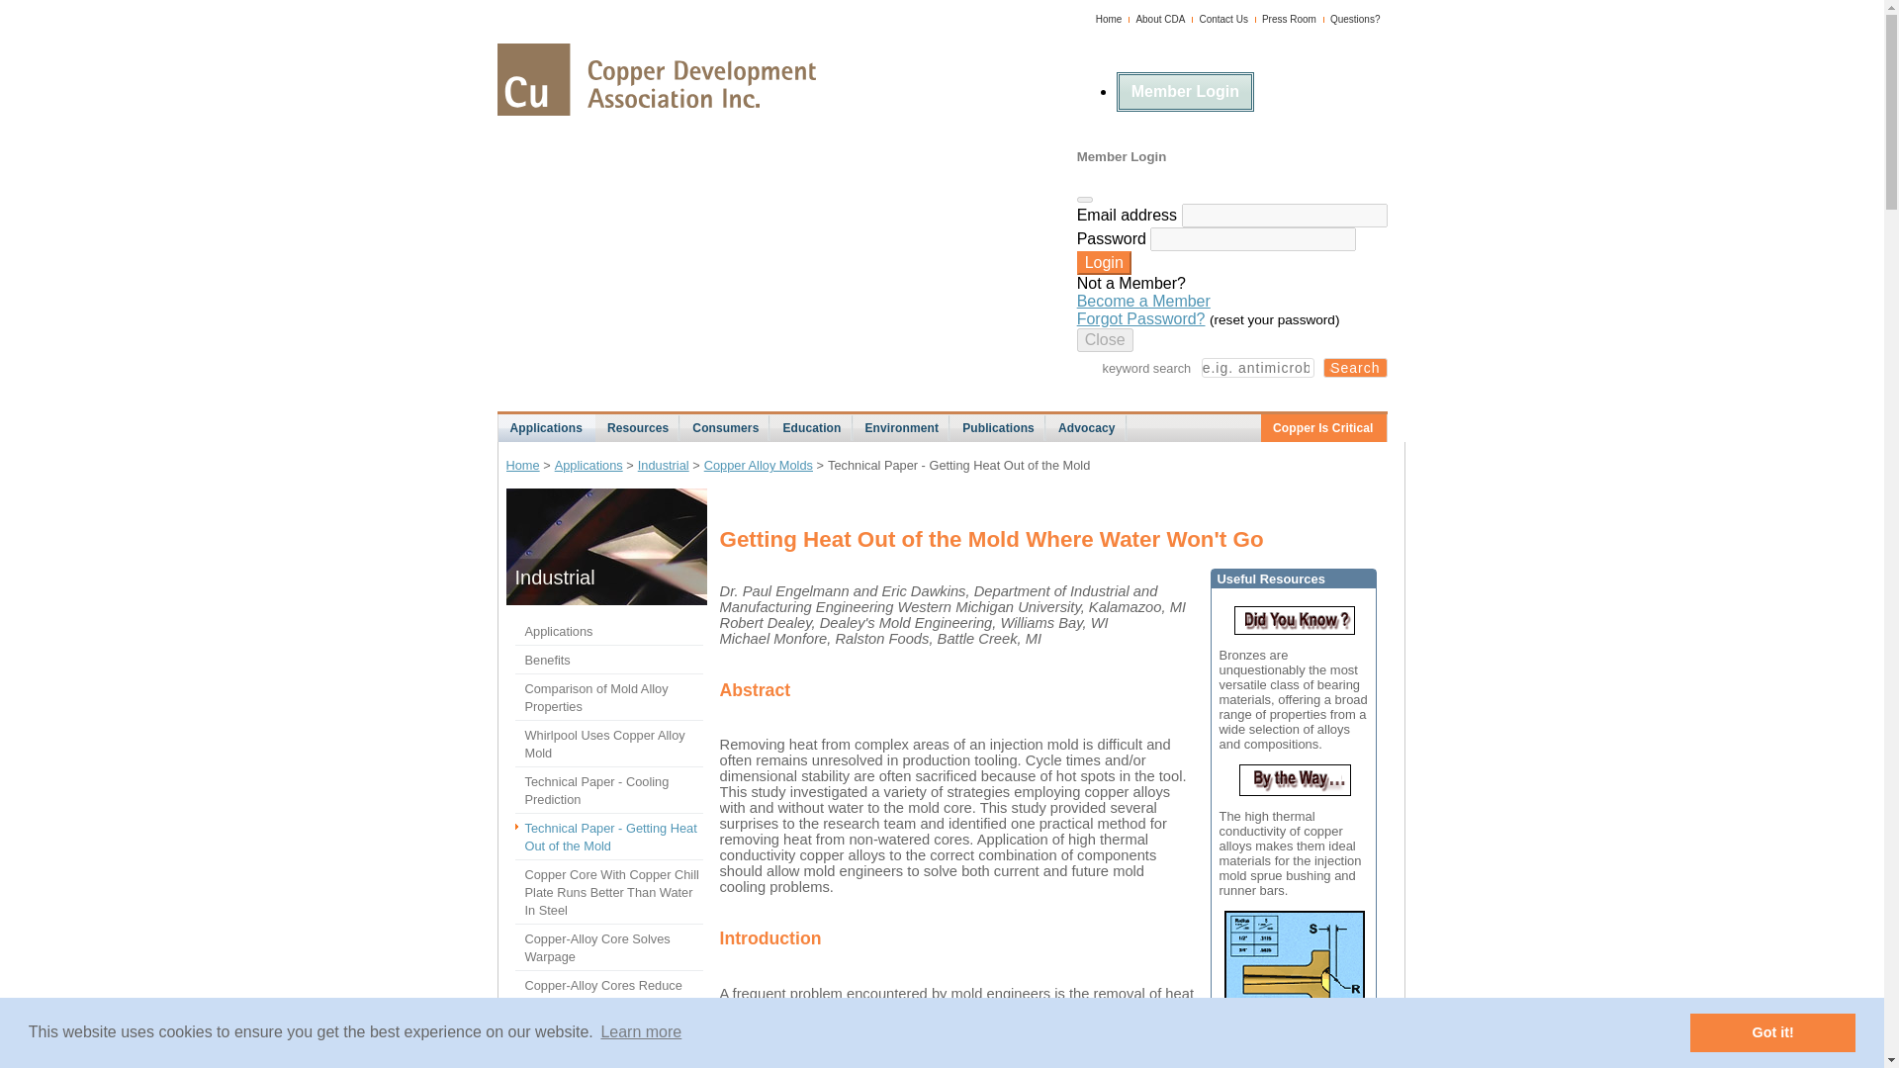 This screenshot has width=1899, height=1068. Describe the element at coordinates (545, 434) in the screenshot. I see `Applications` at that location.